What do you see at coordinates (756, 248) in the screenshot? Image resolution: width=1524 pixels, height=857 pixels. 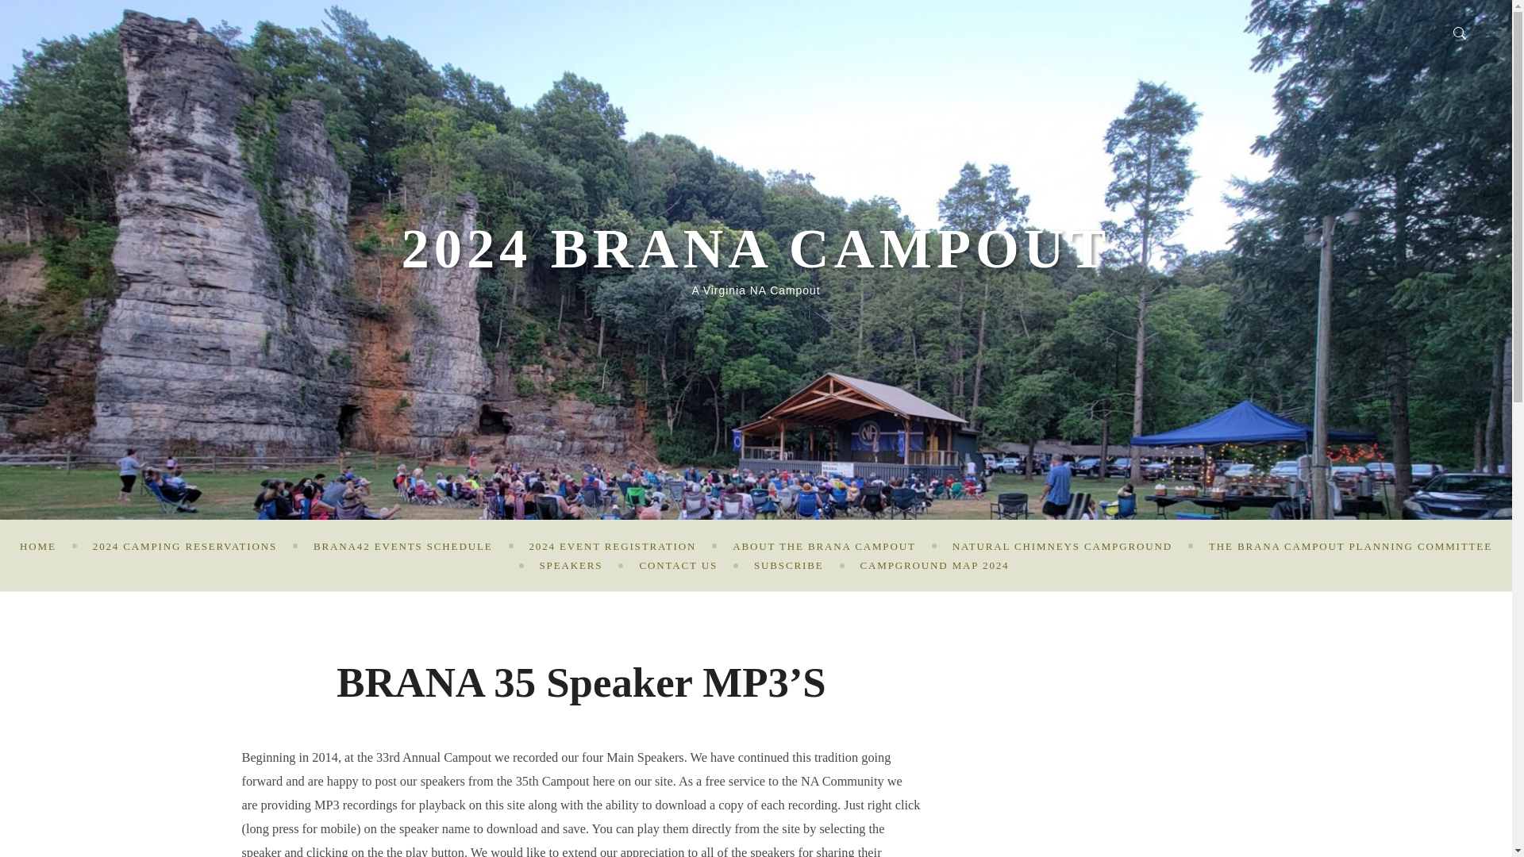 I see `2024 BRANA CAMPOUT` at bounding box center [756, 248].